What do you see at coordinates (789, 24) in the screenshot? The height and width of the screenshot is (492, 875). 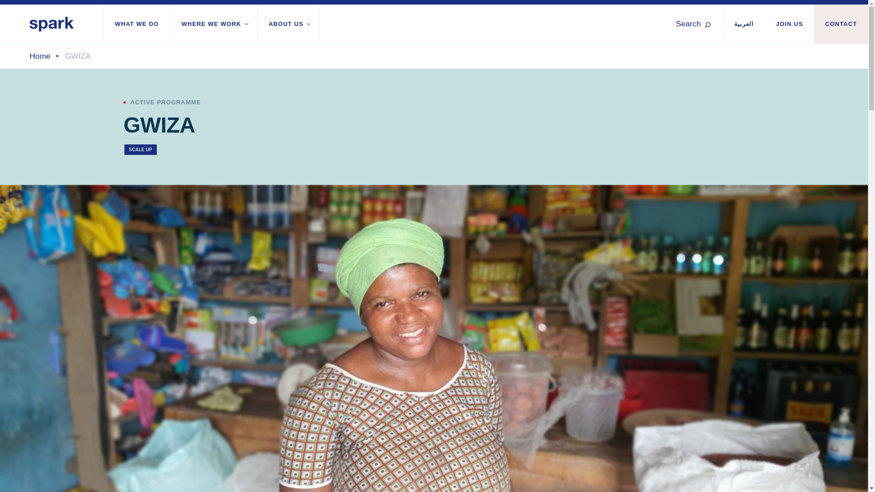 I see `JOIN US` at bounding box center [789, 24].